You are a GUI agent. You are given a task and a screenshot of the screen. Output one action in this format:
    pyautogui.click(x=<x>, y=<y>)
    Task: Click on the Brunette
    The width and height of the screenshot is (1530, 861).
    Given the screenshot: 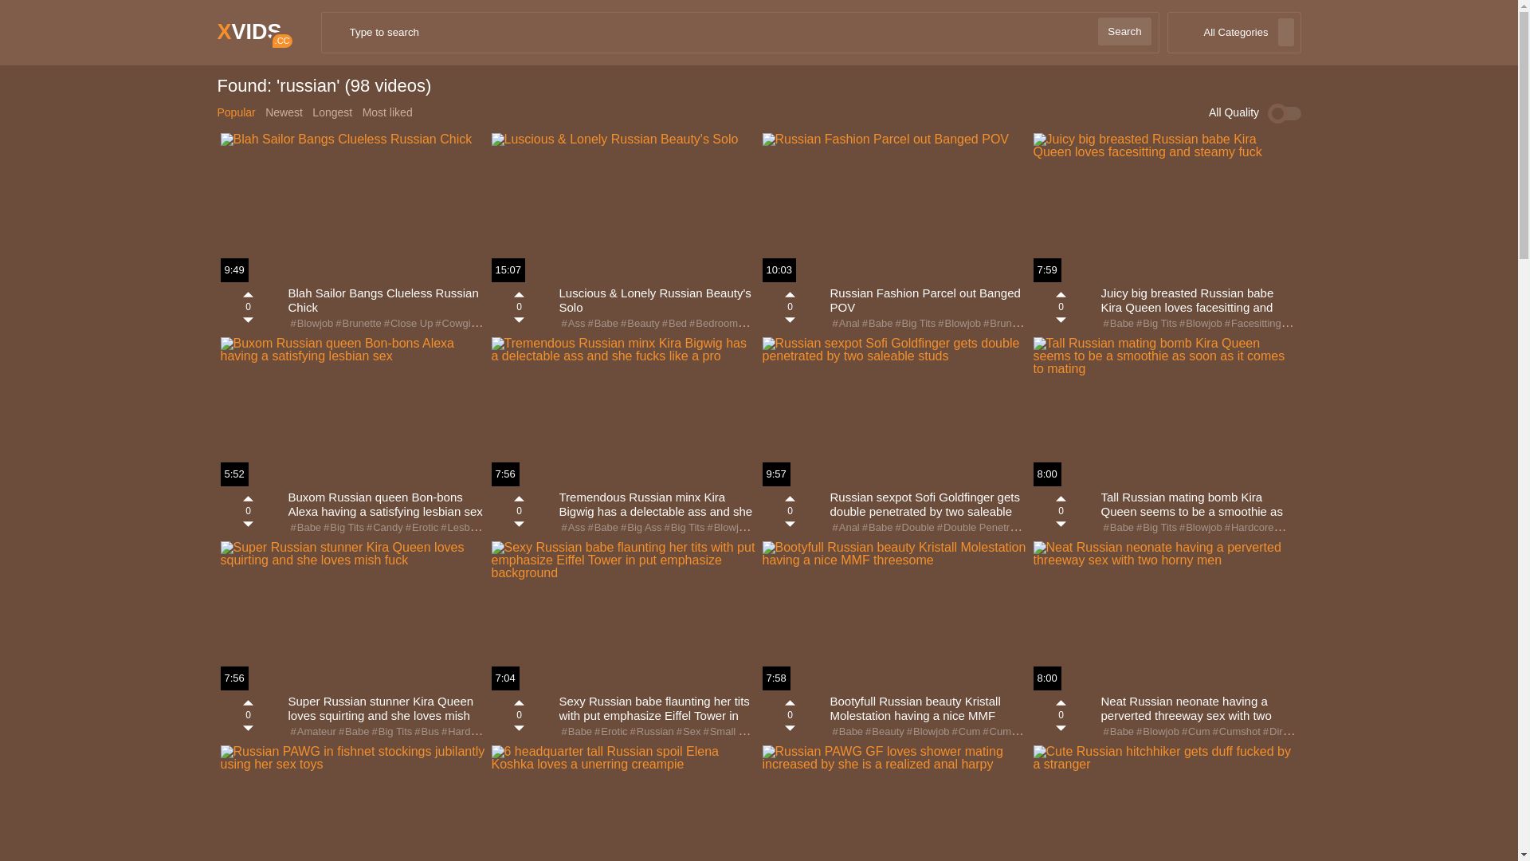 What is the action you would take?
    pyautogui.click(x=357, y=324)
    